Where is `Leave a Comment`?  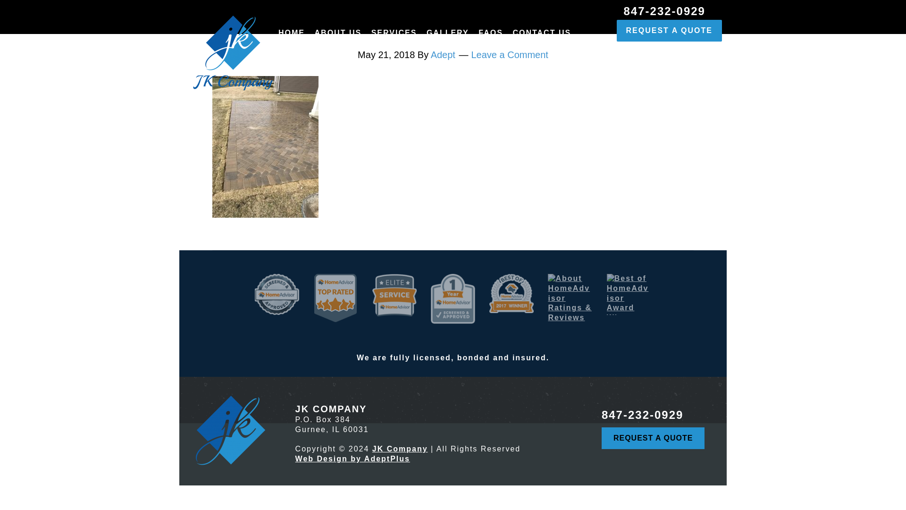
Leave a Comment is located at coordinates (510, 55).